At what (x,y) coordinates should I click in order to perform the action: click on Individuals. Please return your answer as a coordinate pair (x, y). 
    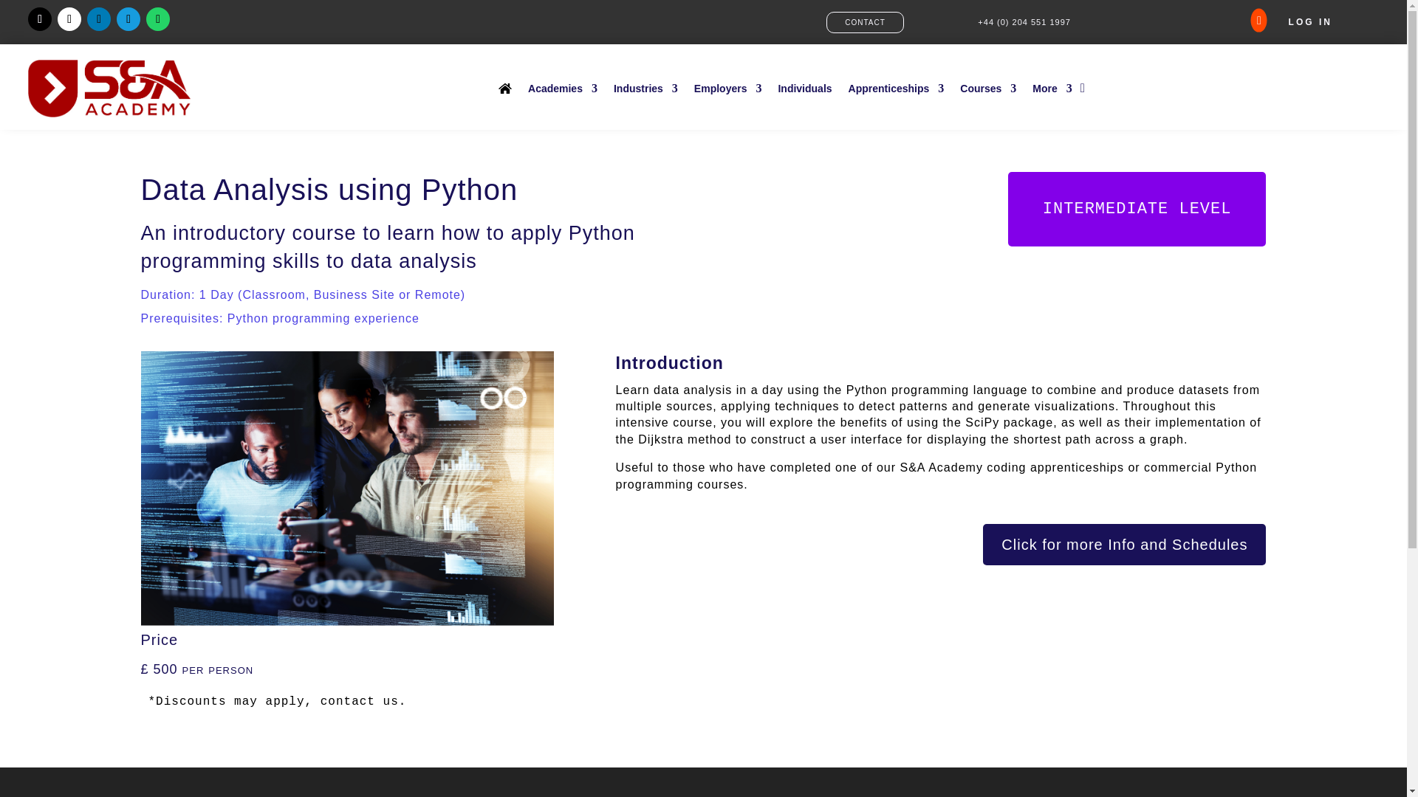
    Looking at the image, I should click on (804, 88).